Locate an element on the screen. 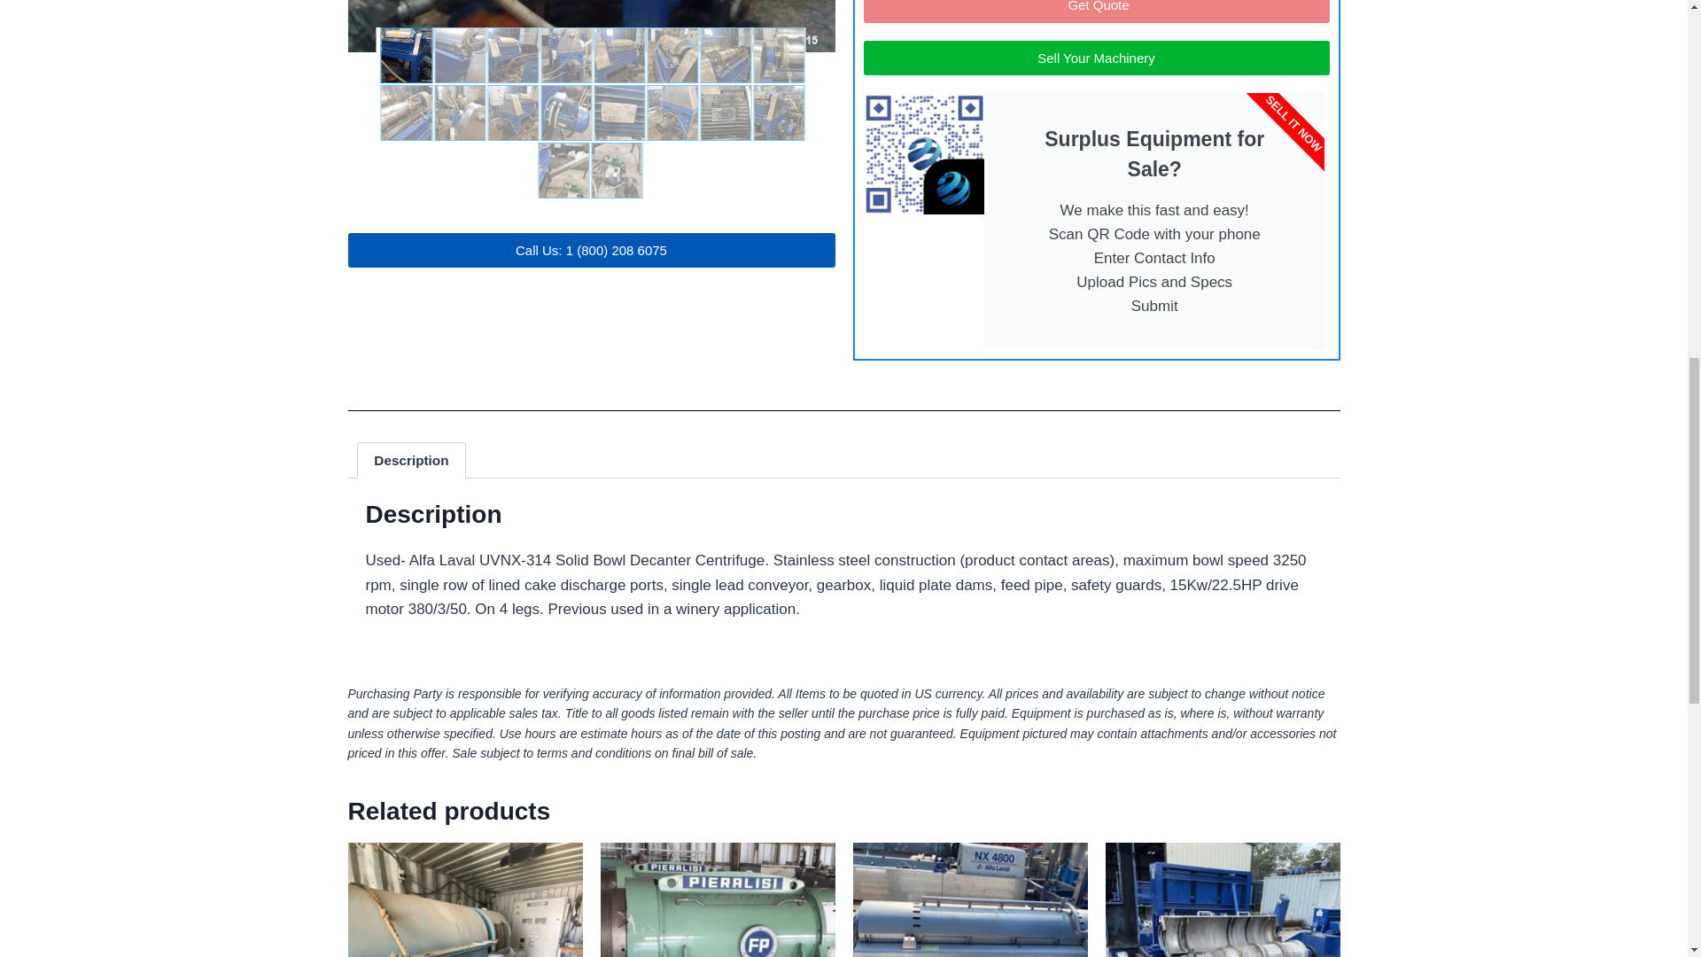 This screenshot has height=957, width=1701. Get Quote is located at coordinates (1095, 11).